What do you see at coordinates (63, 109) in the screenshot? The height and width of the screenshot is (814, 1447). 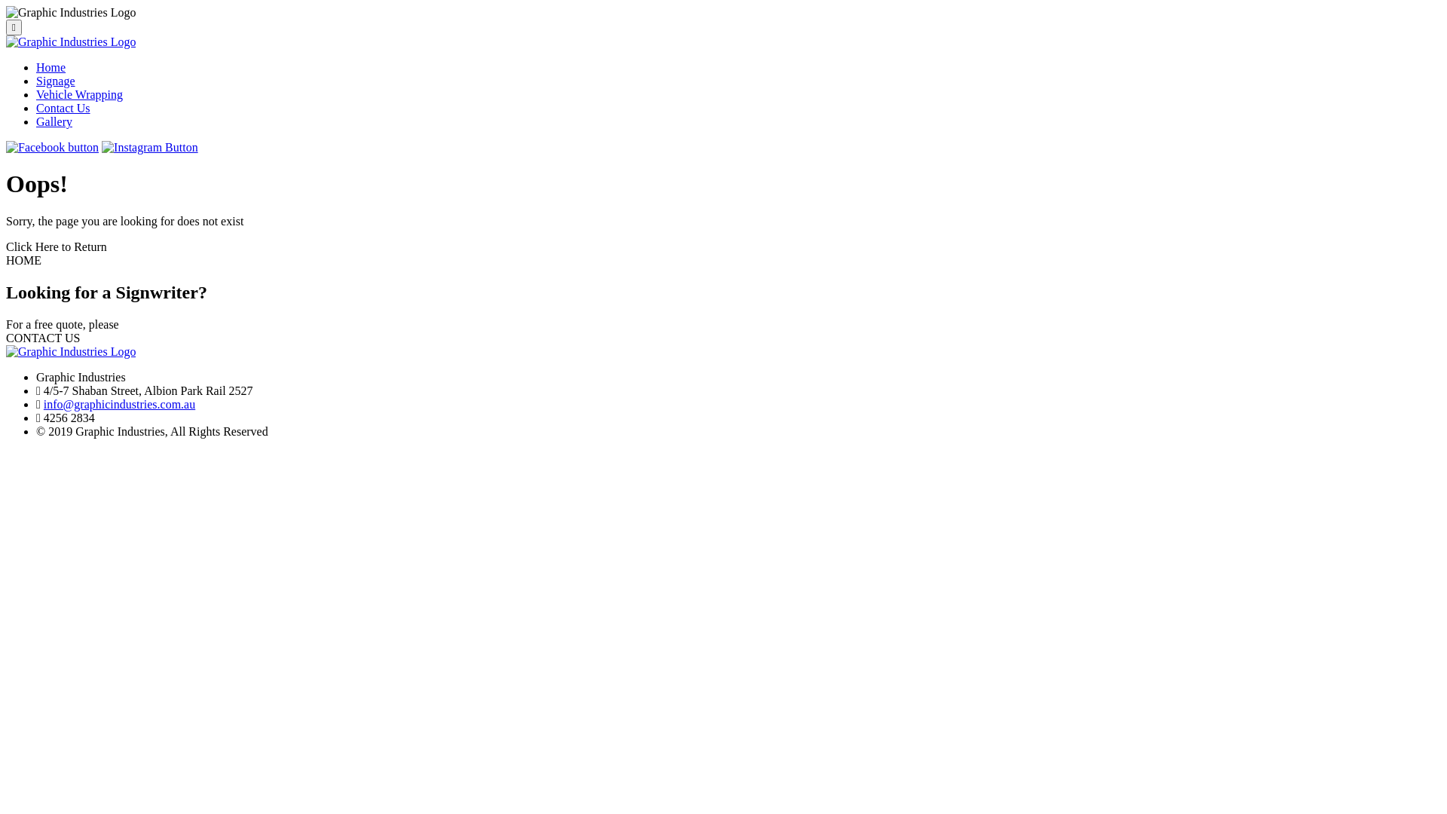 I see `Contact Us` at bounding box center [63, 109].